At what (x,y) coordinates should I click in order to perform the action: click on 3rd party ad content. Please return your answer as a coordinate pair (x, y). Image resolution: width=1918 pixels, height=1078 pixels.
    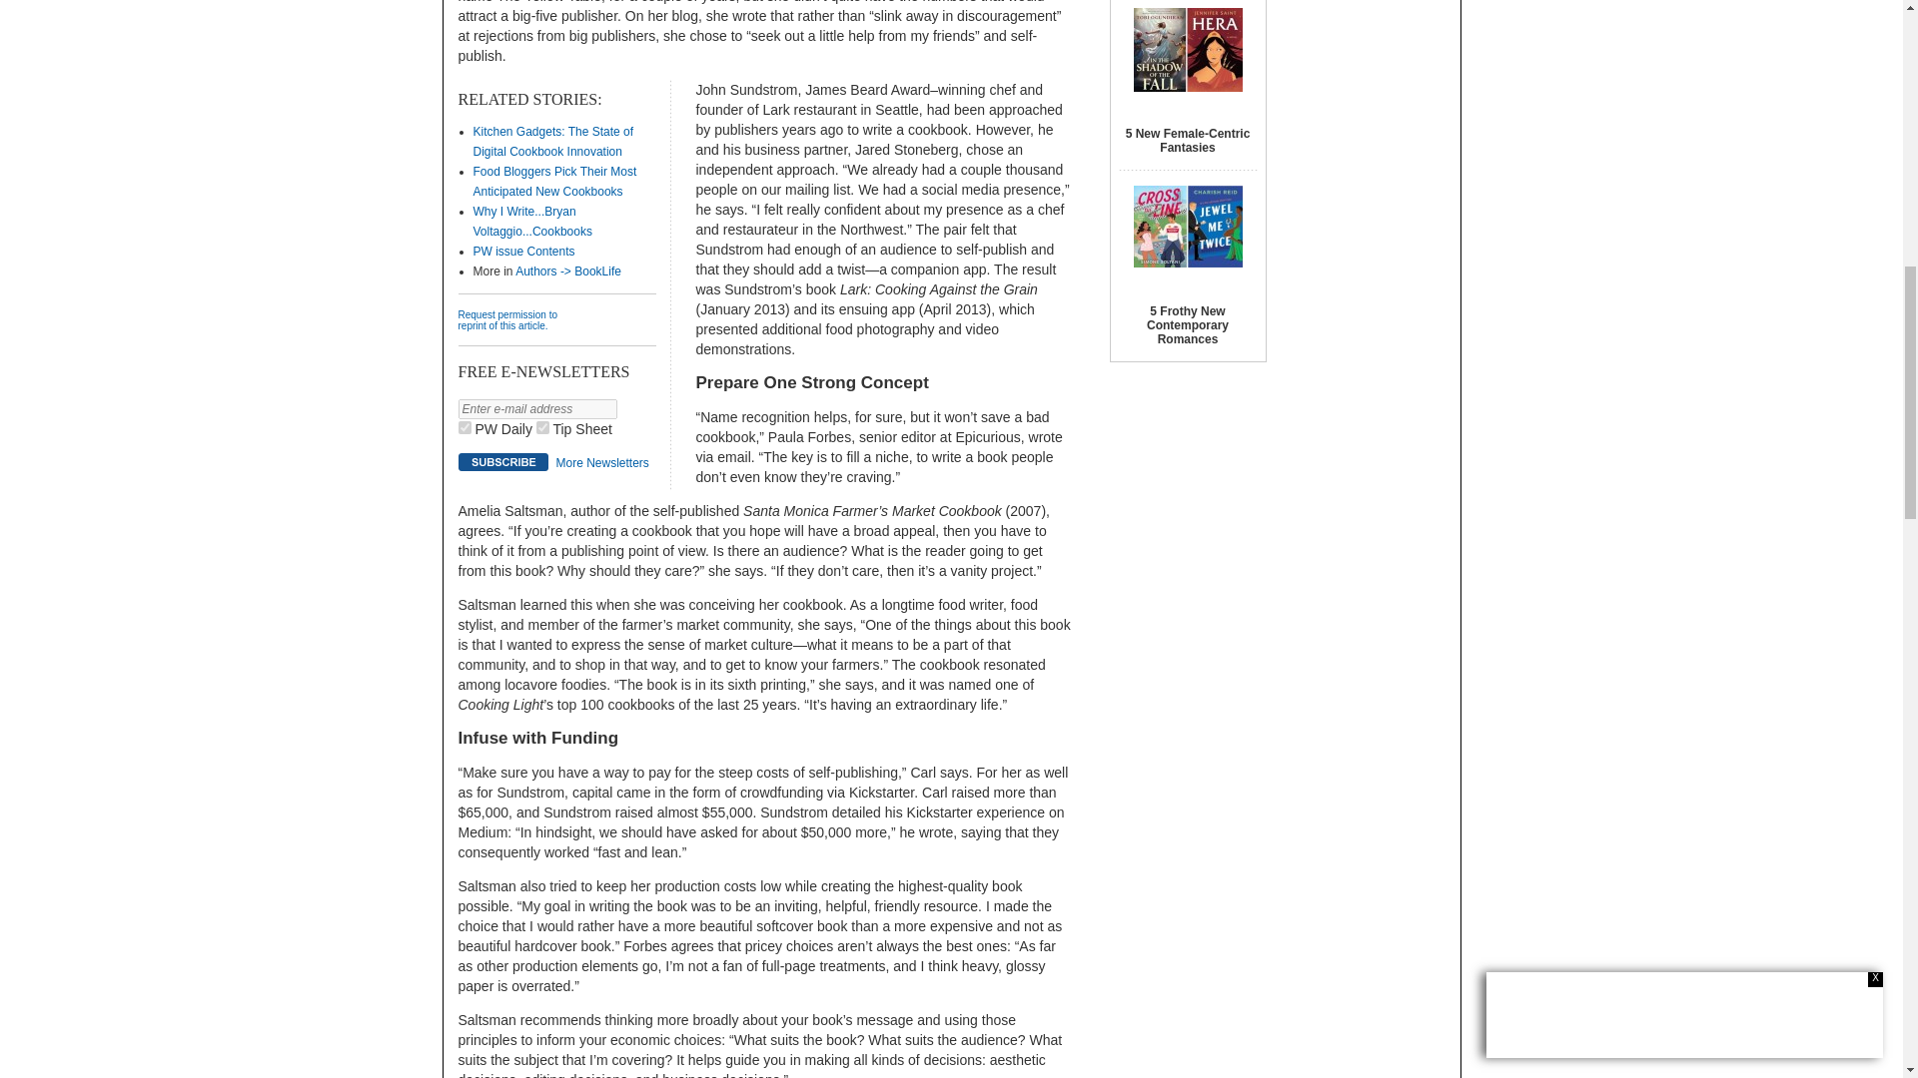
    Looking at the image, I should click on (1365, 83).